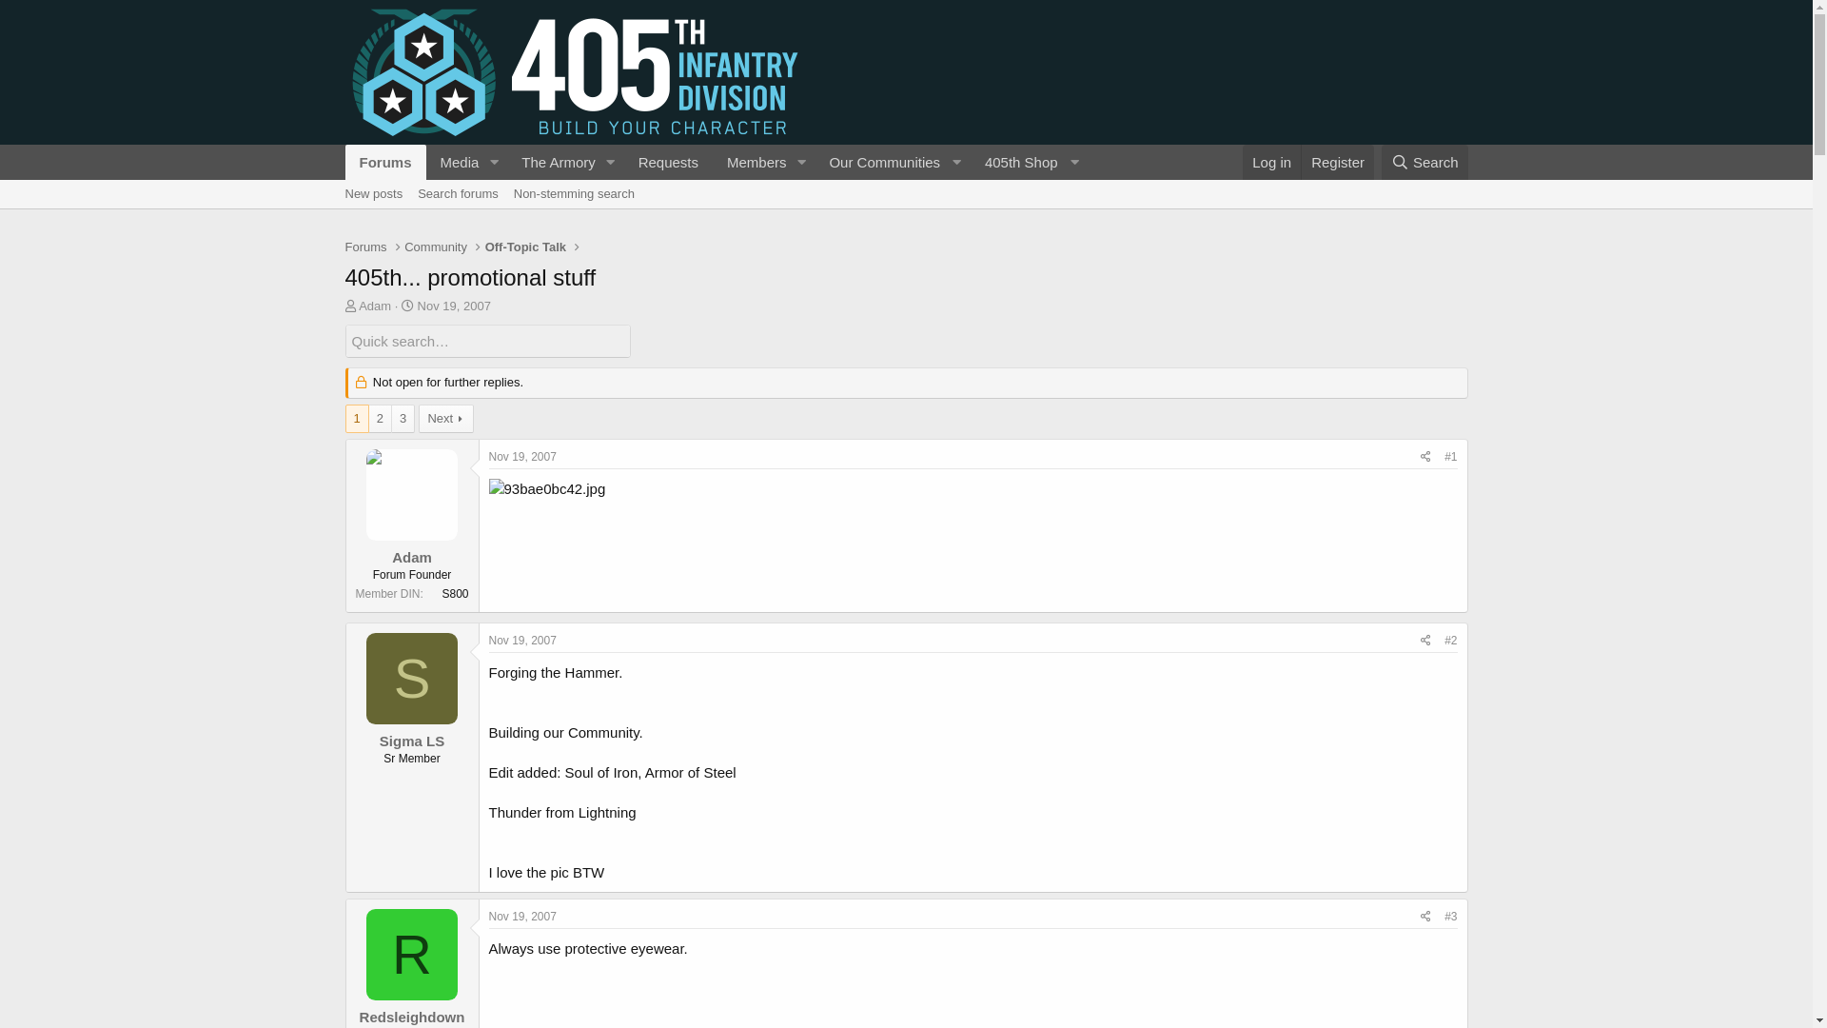 This screenshot has height=1028, width=1827. What do you see at coordinates (552, 162) in the screenshot?
I see `The Armory` at bounding box center [552, 162].